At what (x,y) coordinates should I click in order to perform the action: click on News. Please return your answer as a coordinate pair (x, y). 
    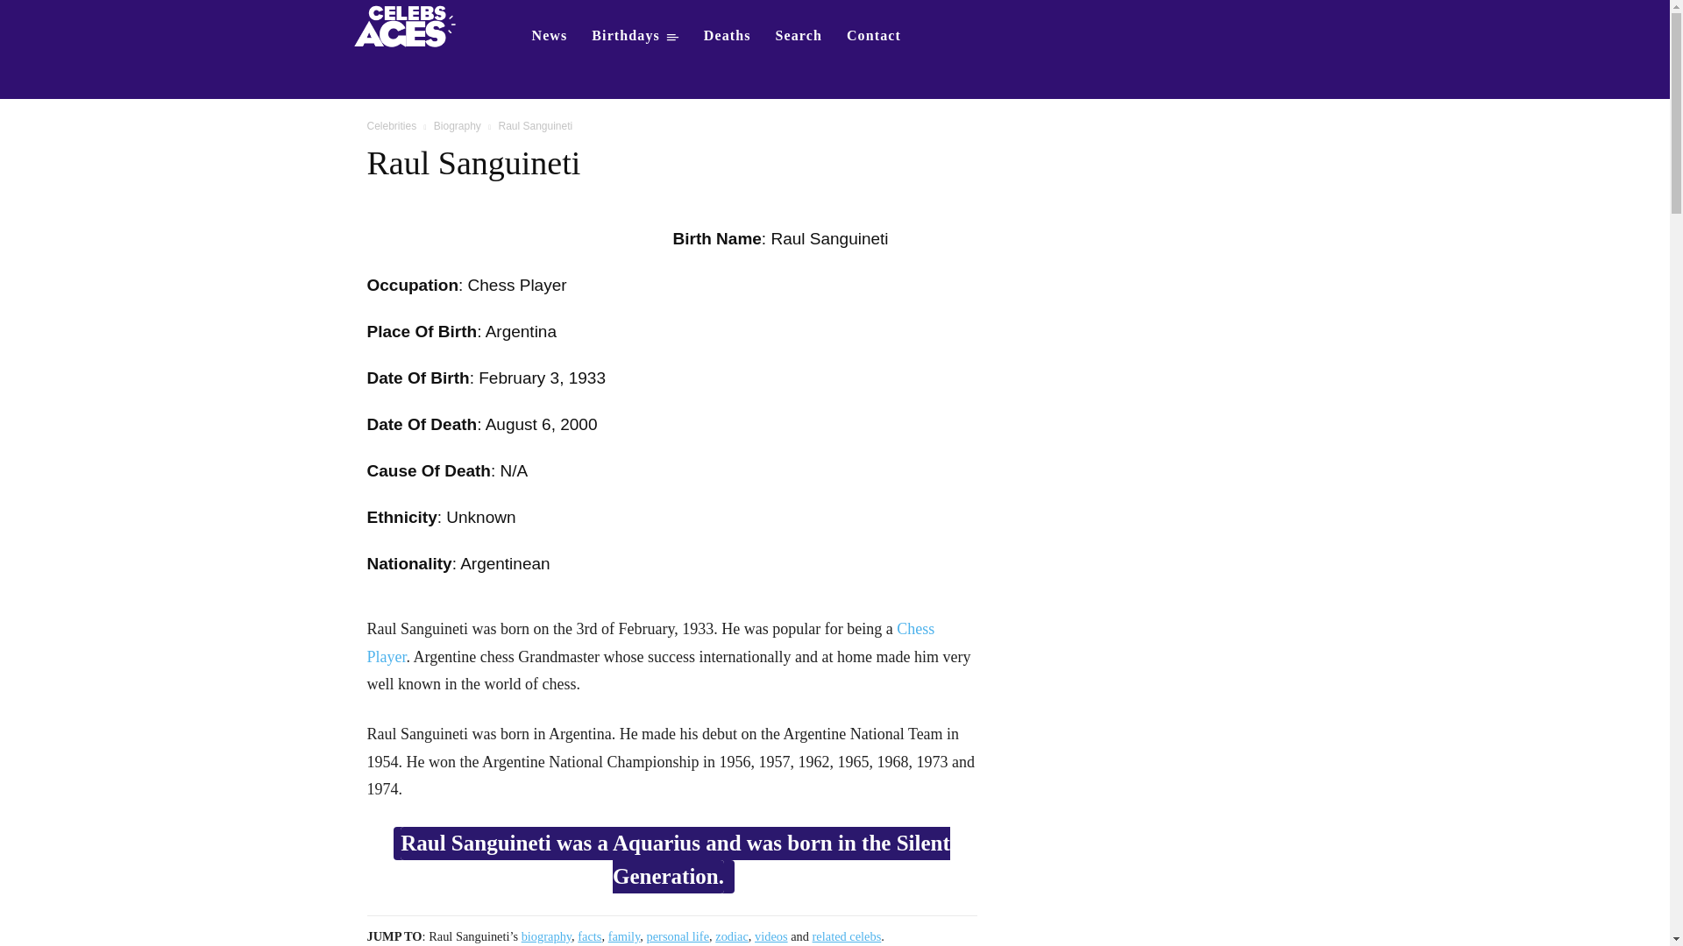
    Looking at the image, I should click on (549, 35).